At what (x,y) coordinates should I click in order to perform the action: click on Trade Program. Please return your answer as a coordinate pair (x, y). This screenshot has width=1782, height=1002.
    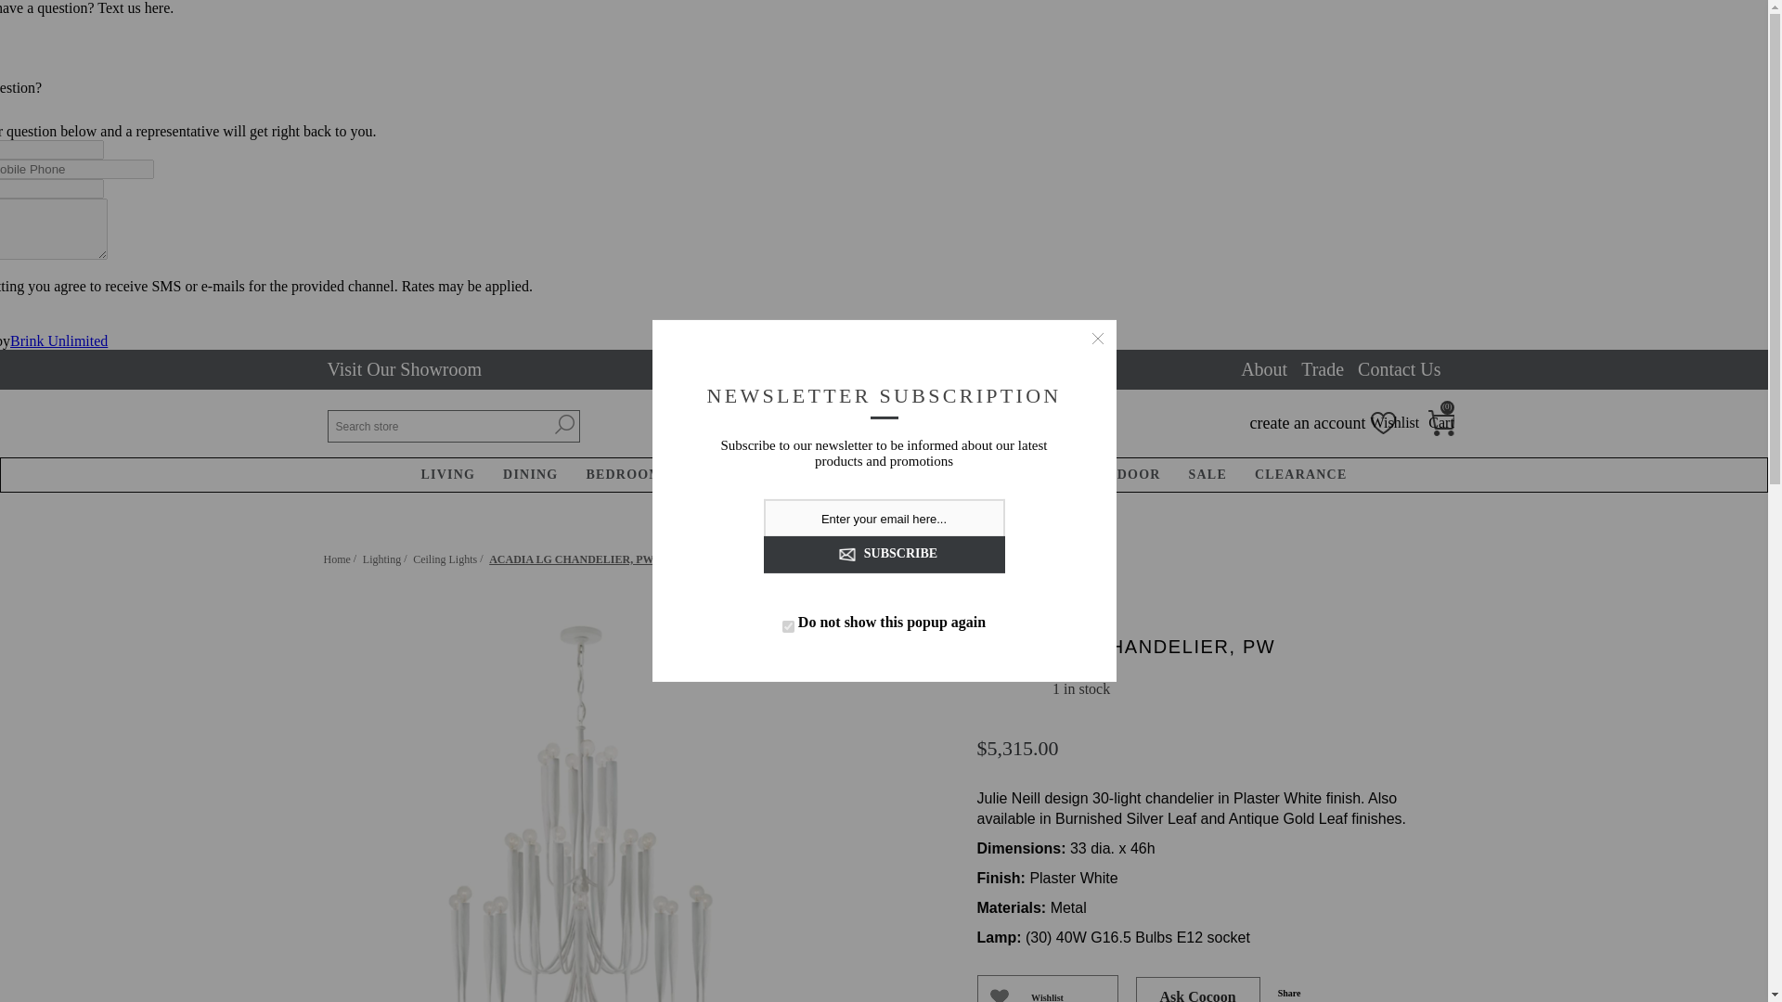
    Looking at the image, I should click on (1322, 369).